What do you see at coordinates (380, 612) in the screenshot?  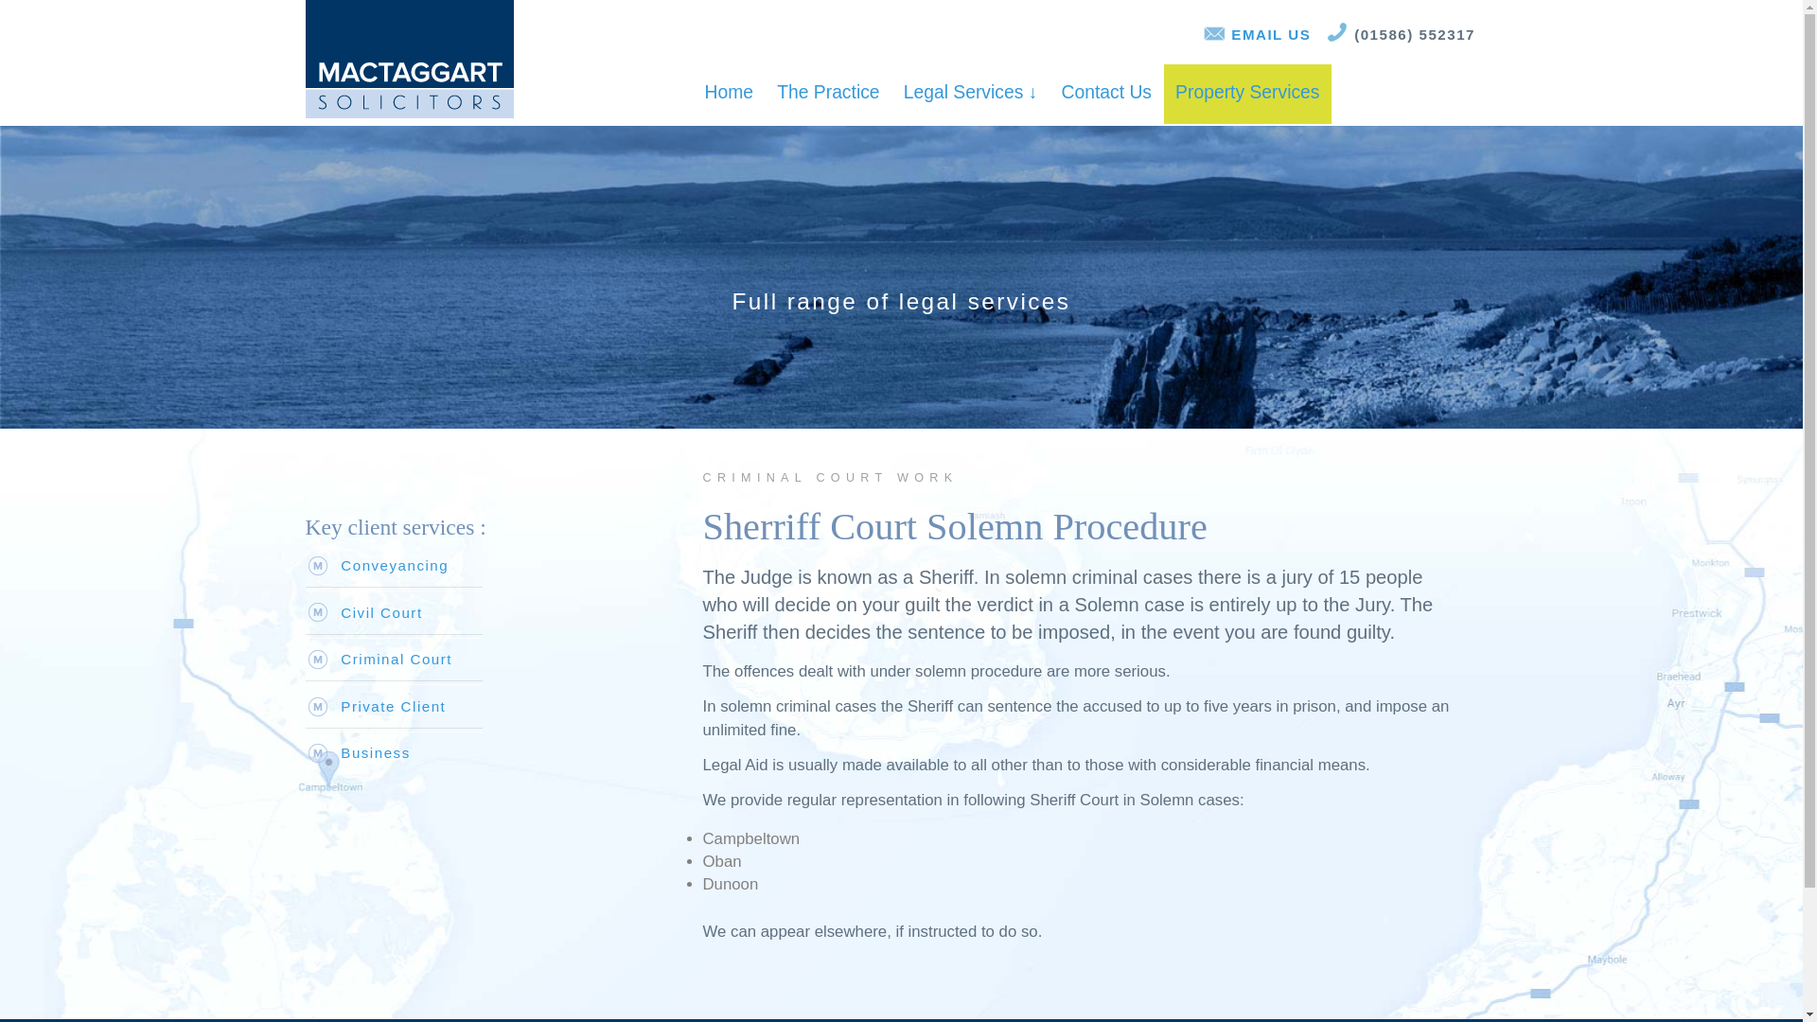 I see `Civil Court` at bounding box center [380, 612].